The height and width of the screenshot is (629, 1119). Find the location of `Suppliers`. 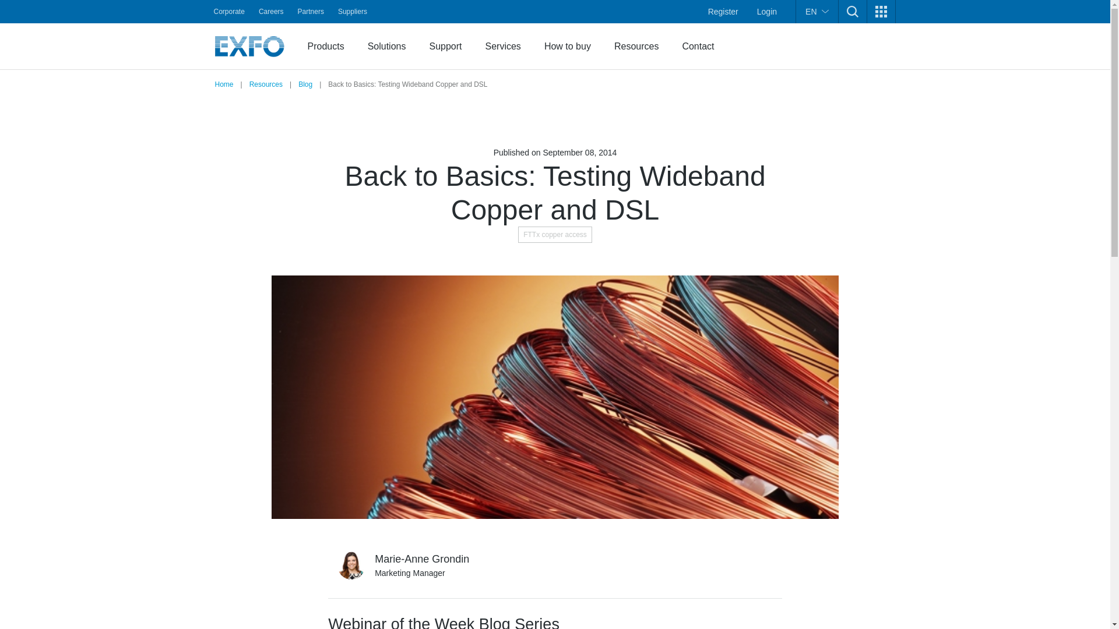

Suppliers is located at coordinates (352, 12).